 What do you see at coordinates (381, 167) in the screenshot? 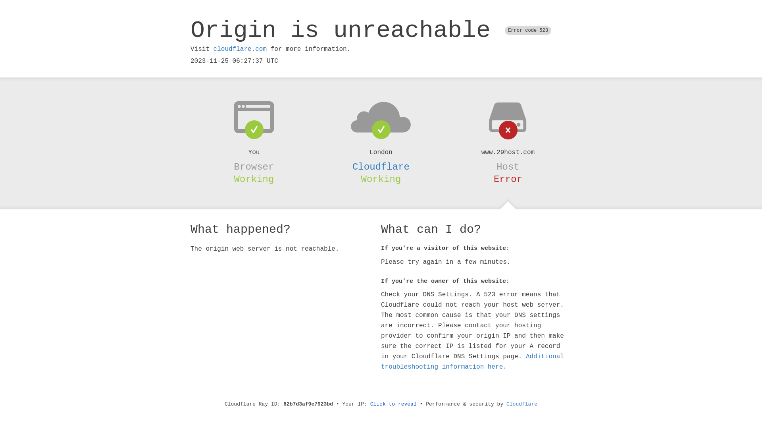
I see `Cloudflare` at bounding box center [381, 167].